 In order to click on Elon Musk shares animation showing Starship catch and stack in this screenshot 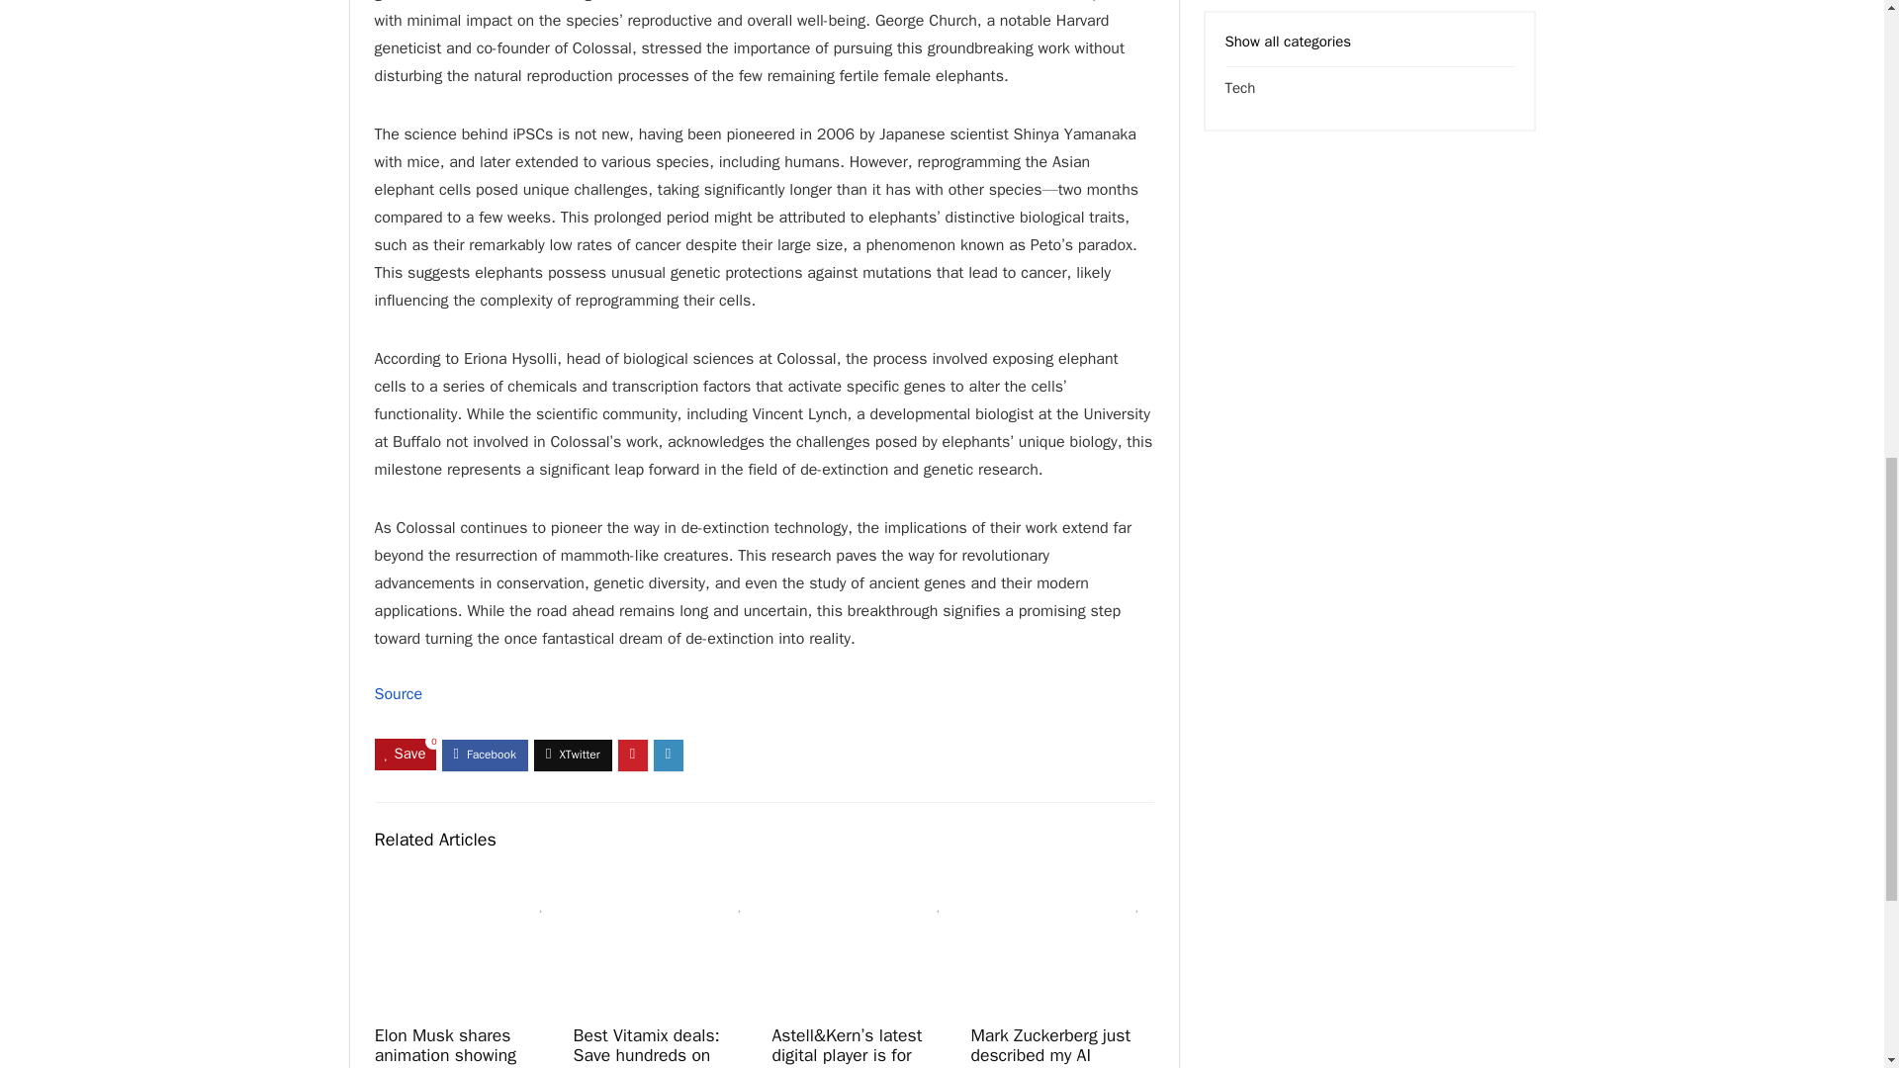, I will do `click(445, 1046)`.